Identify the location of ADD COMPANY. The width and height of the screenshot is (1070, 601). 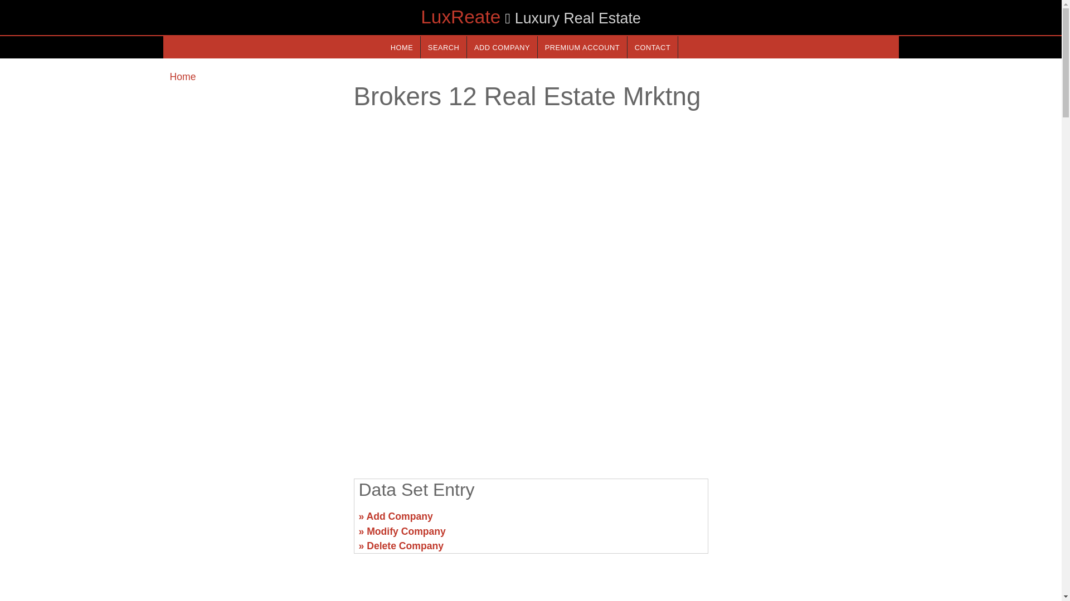
(502, 47).